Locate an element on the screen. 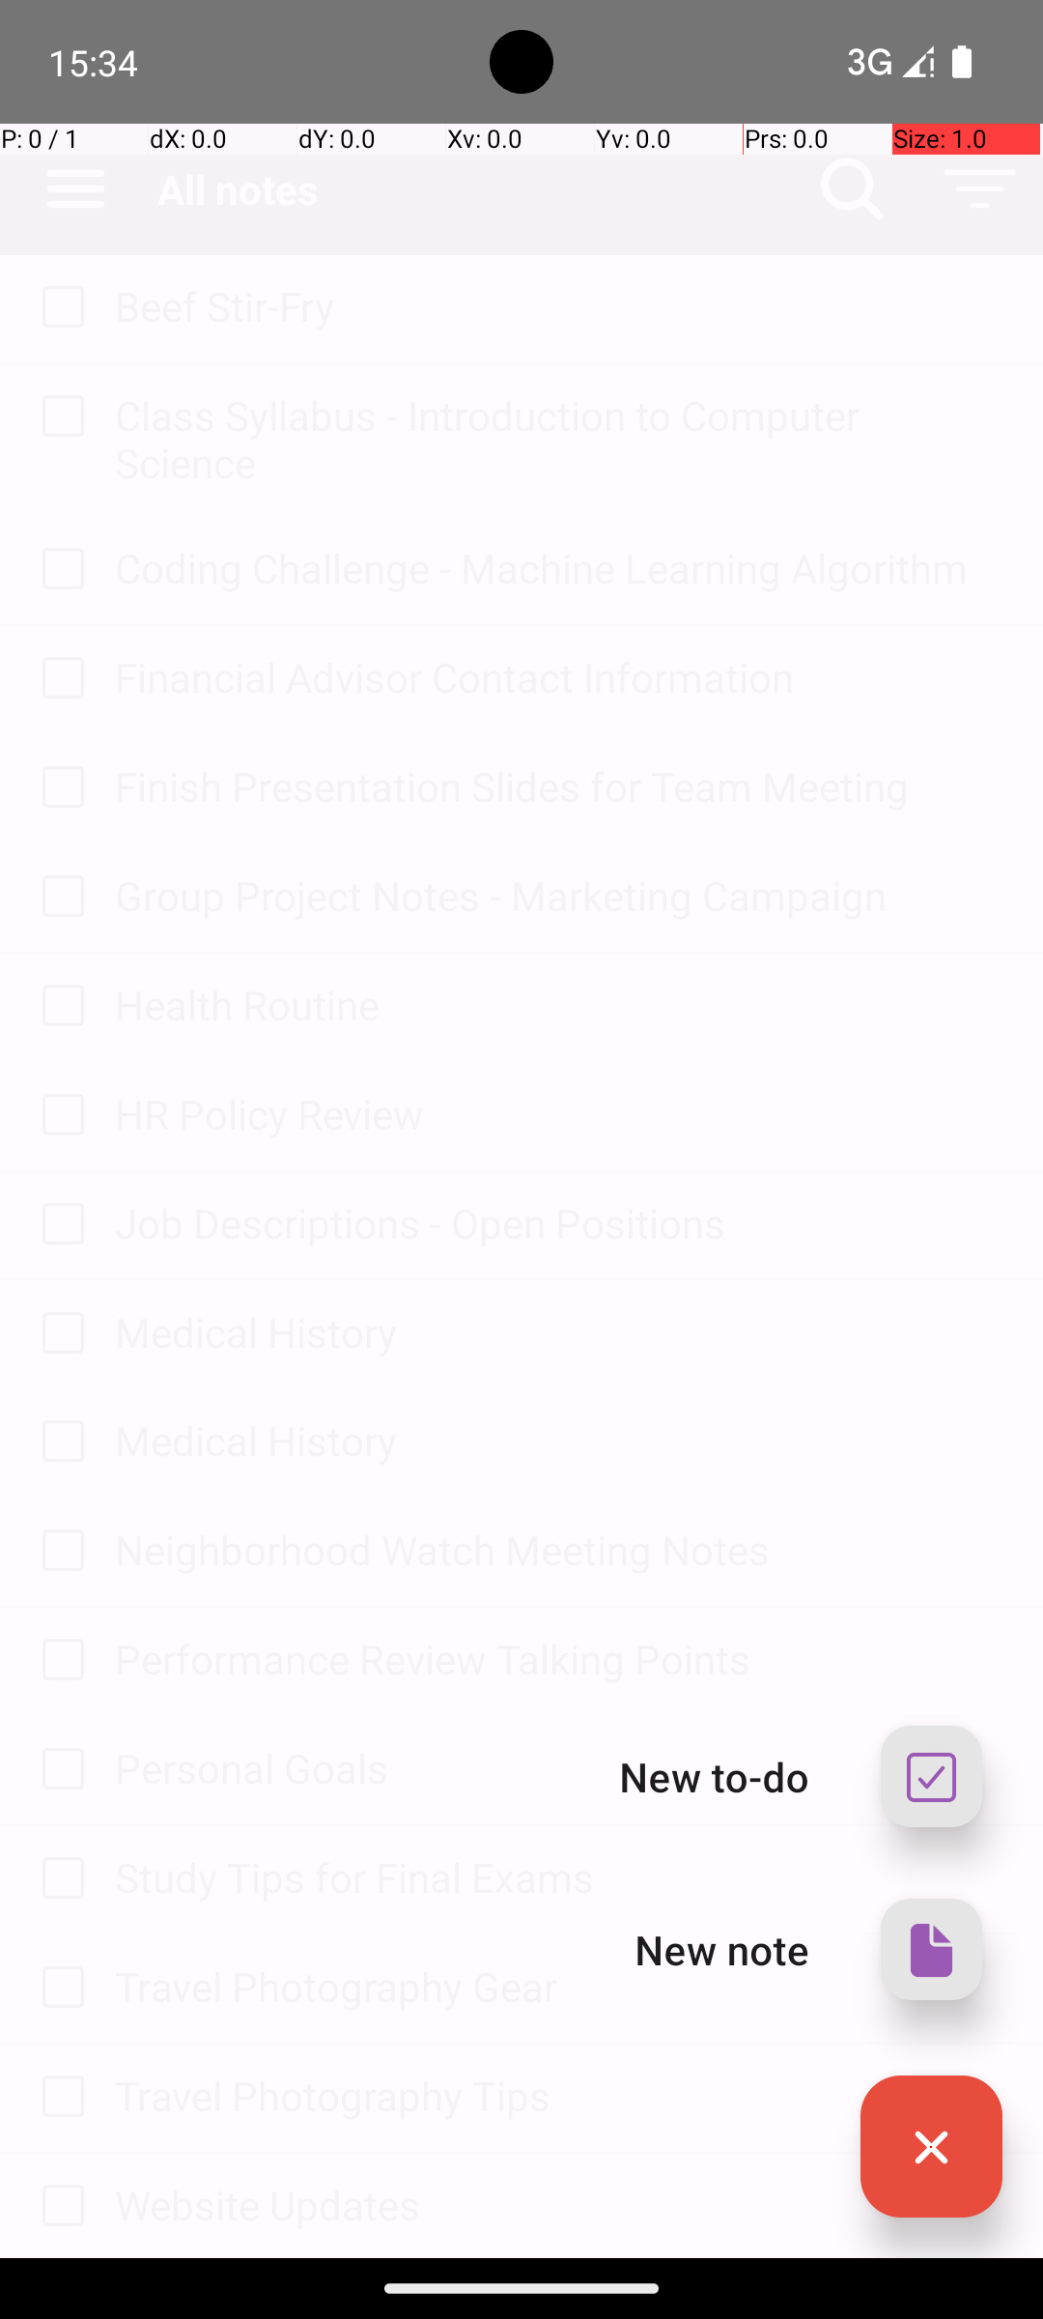  to-do: Health Routine is located at coordinates (58, 1007).